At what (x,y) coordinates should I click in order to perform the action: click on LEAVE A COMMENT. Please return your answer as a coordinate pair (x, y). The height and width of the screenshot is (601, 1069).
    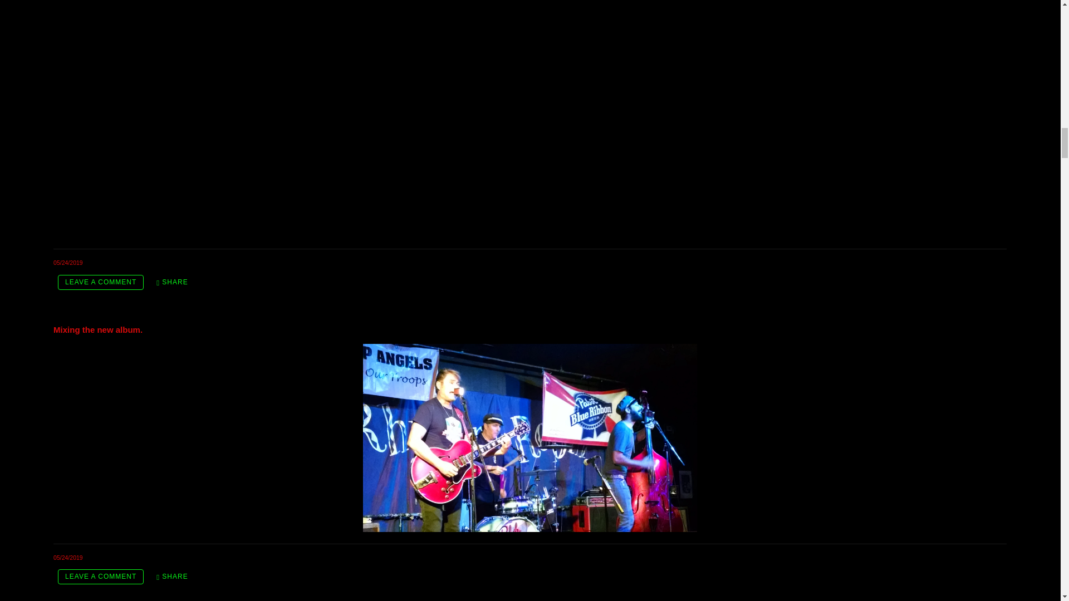
    Looking at the image, I should click on (100, 577).